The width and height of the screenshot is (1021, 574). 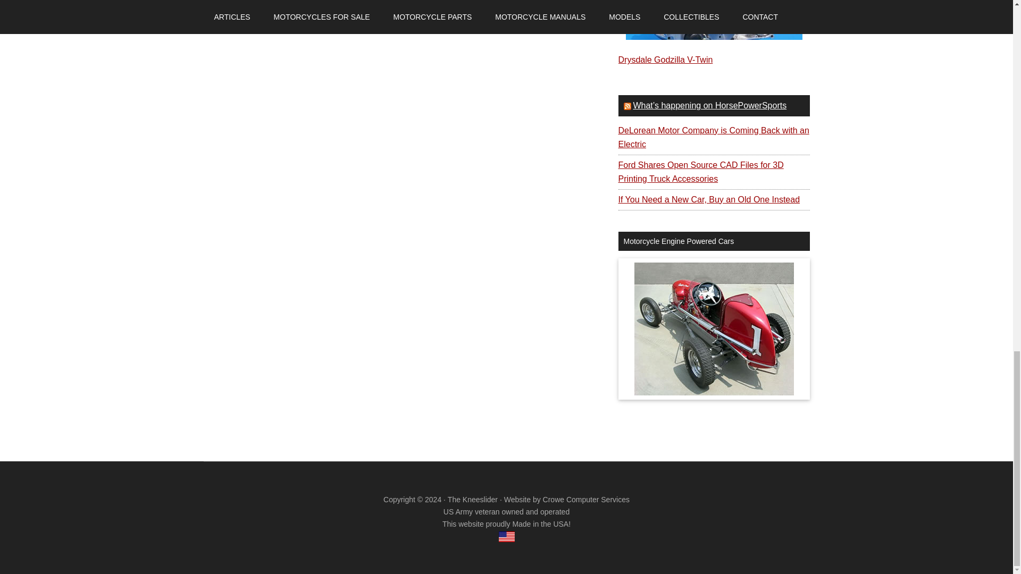 What do you see at coordinates (665, 60) in the screenshot?
I see `Drysdale Godzilla V-Twin` at bounding box center [665, 60].